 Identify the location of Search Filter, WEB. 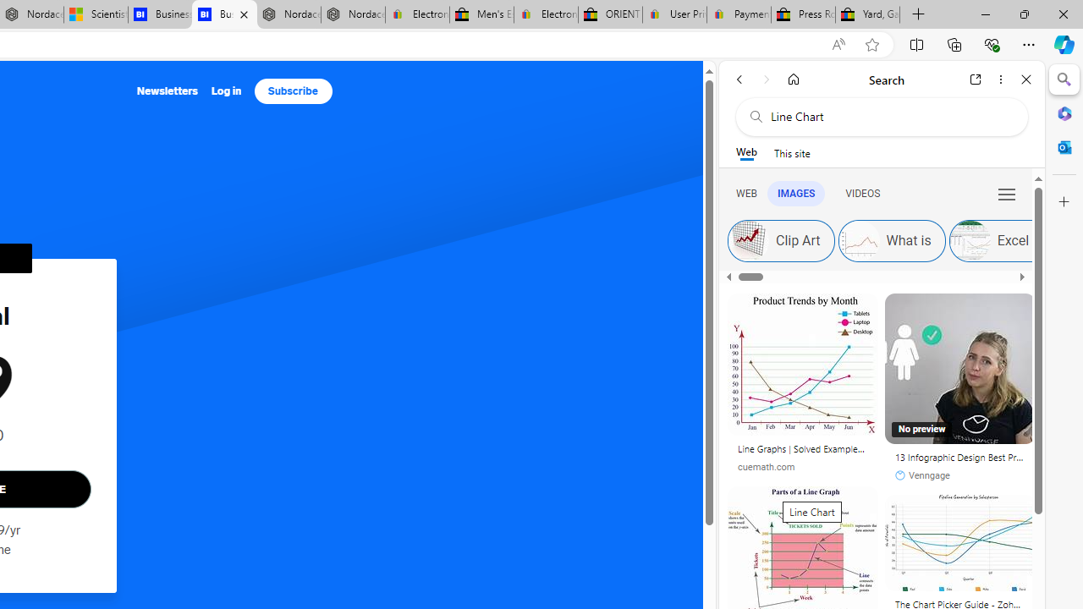
(746, 193).